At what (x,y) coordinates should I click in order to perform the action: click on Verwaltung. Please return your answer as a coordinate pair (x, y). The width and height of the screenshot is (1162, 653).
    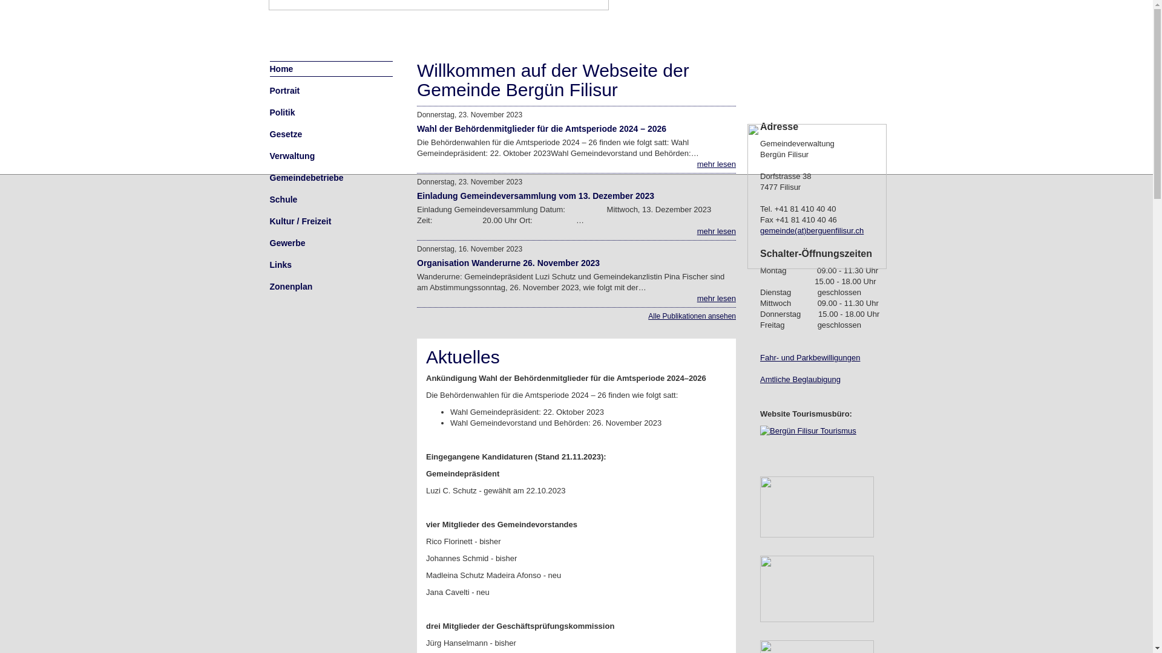
    Looking at the image, I should click on (332, 156).